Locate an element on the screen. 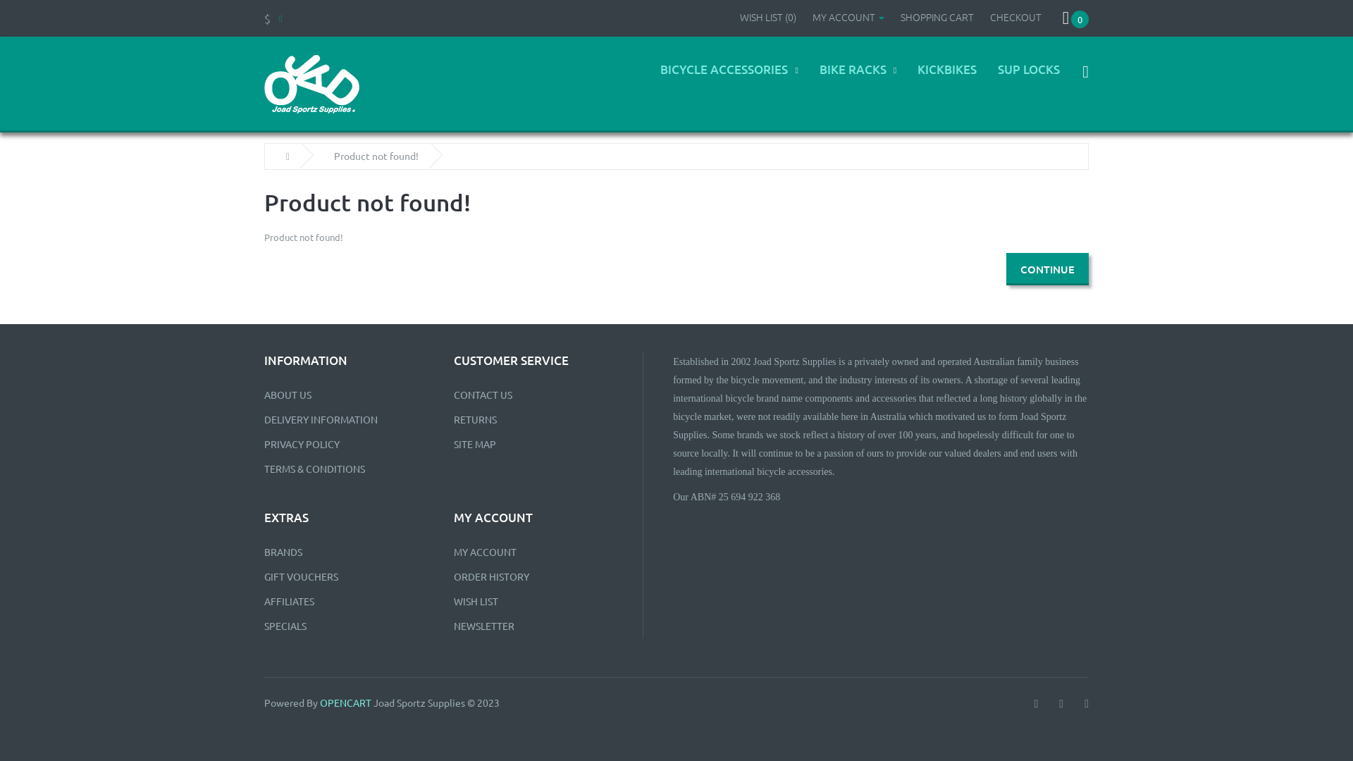 The image size is (1353, 761). CHECKOUT is located at coordinates (1016, 17).